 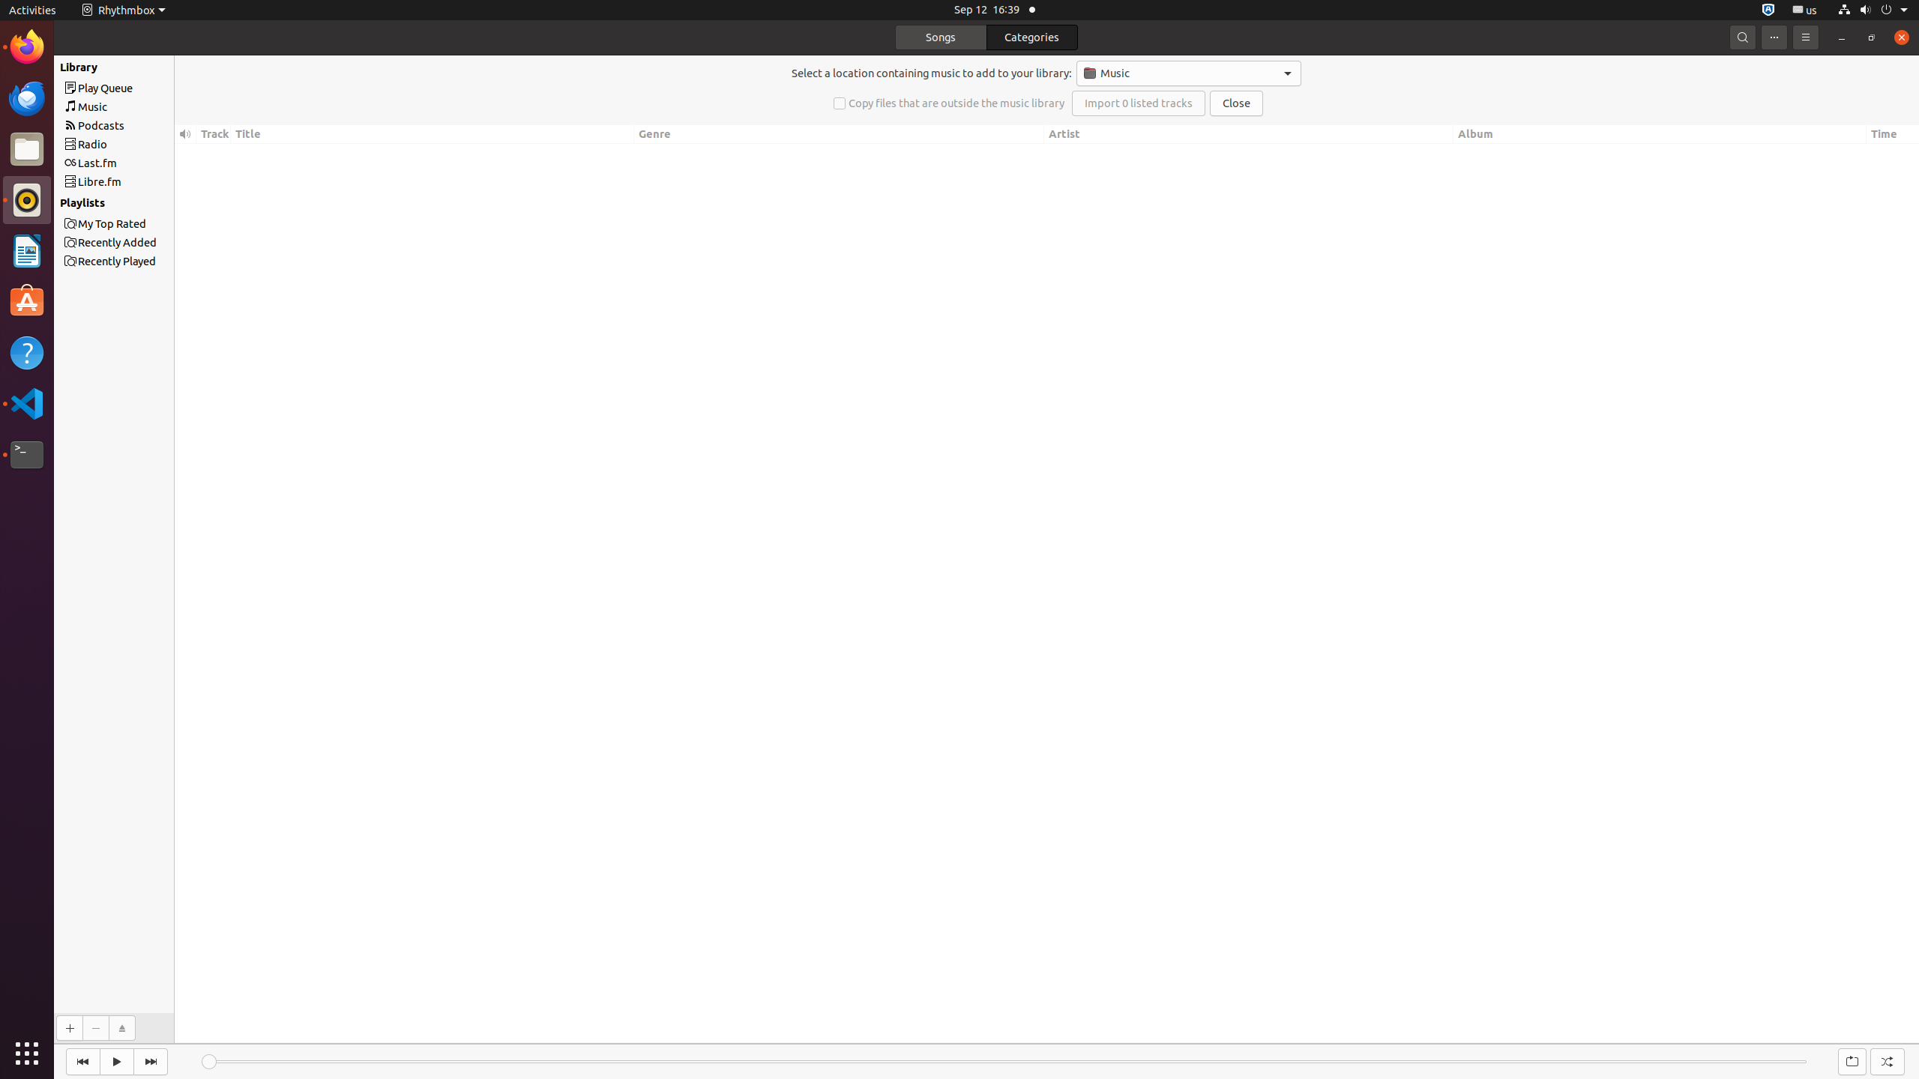 What do you see at coordinates (141, 144) in the screenshot?
I see `Radio` at bounding box center [141, 144].